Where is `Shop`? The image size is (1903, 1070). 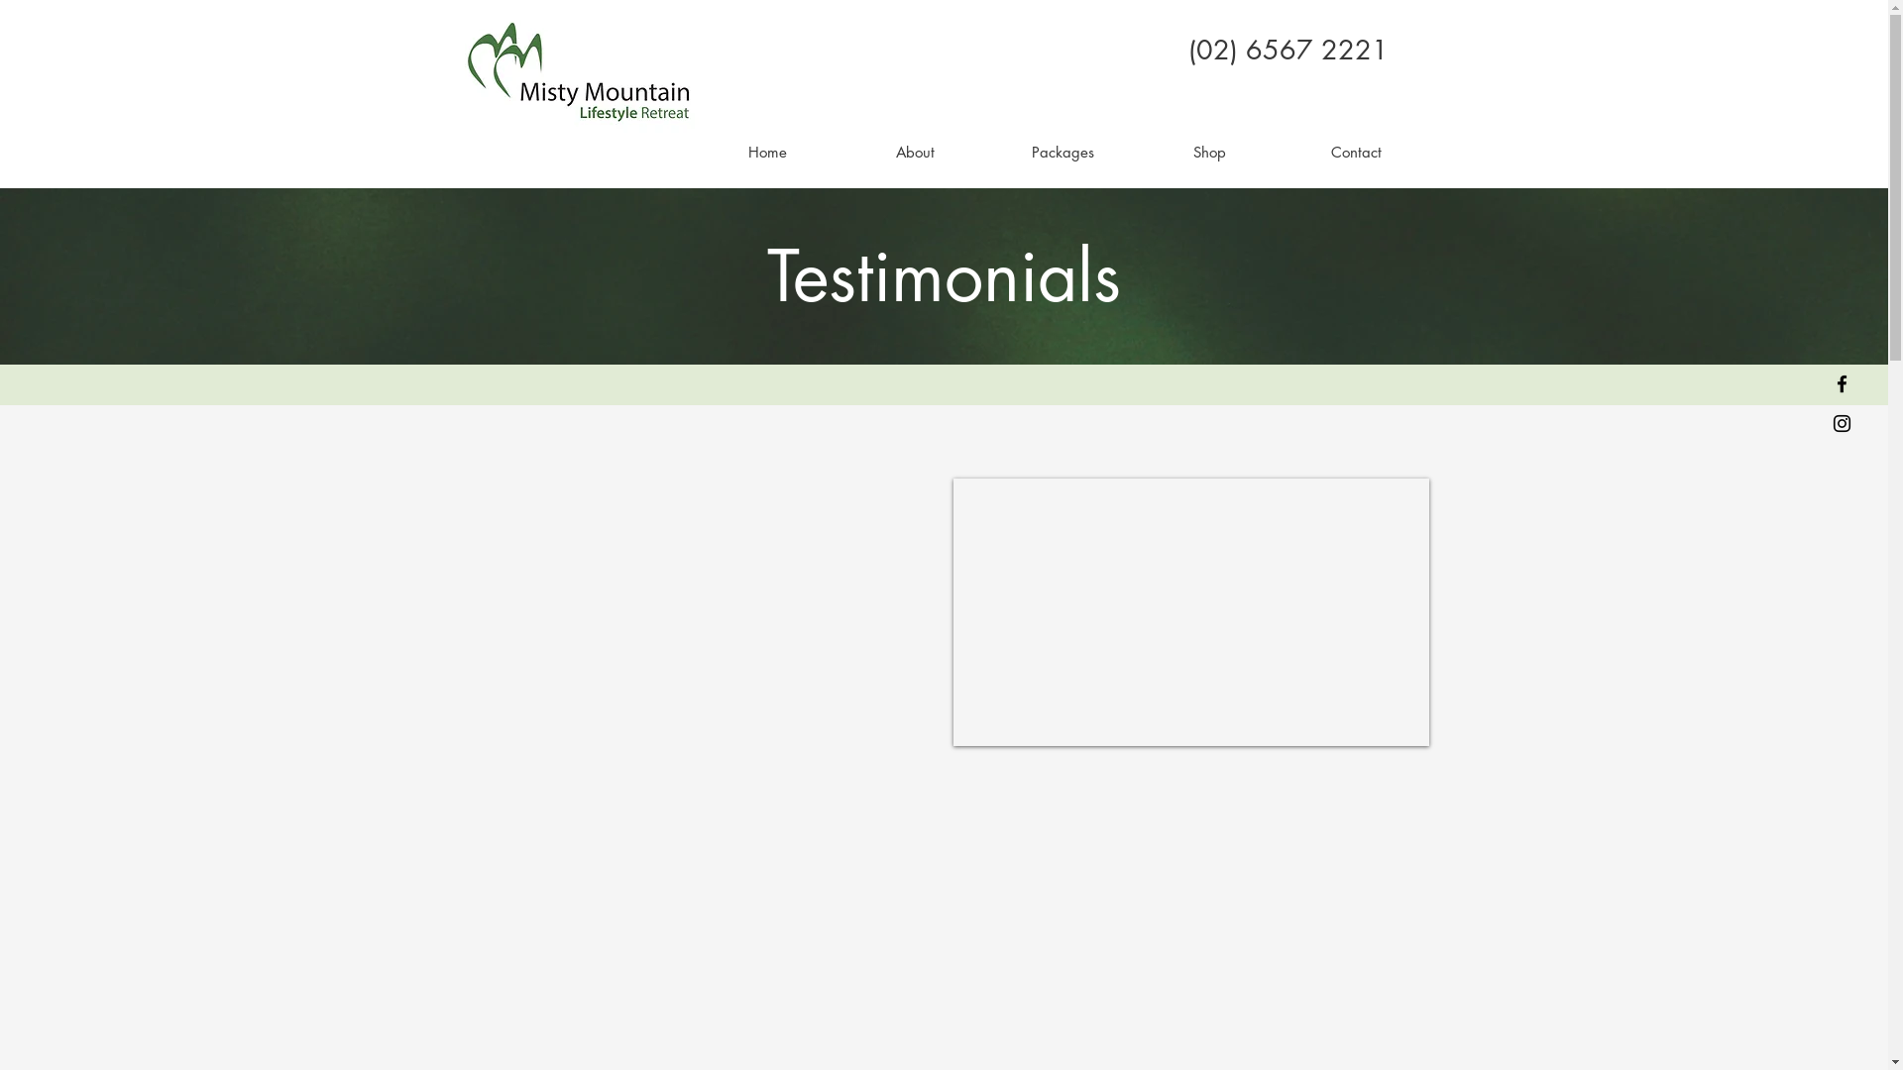
Shop is located at coordinates (1209, 153).